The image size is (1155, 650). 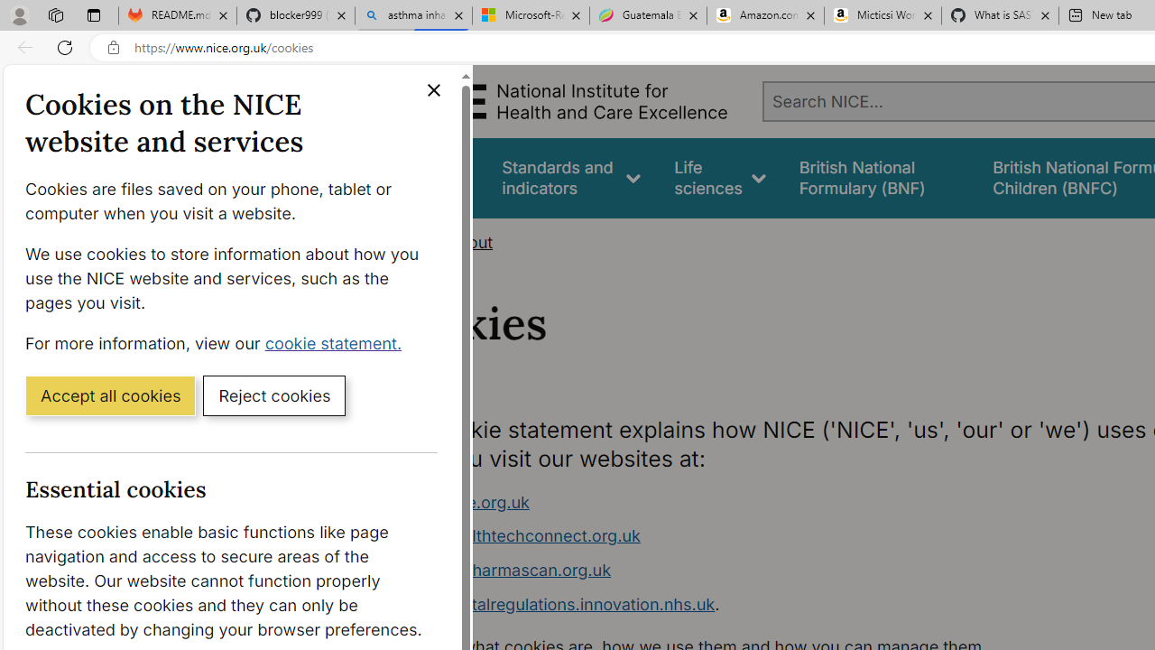 I want to click on Home, so click(x=402, y=242).